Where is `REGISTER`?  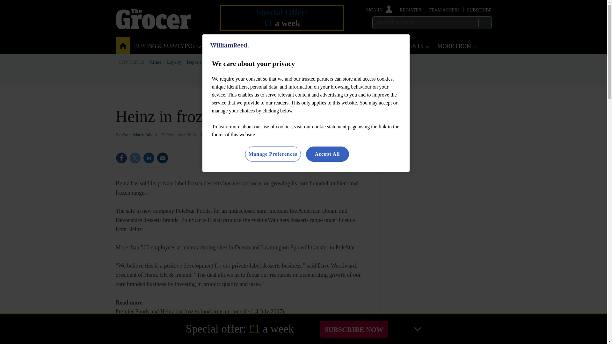 REGISTER is located at coordinates (411, 10).